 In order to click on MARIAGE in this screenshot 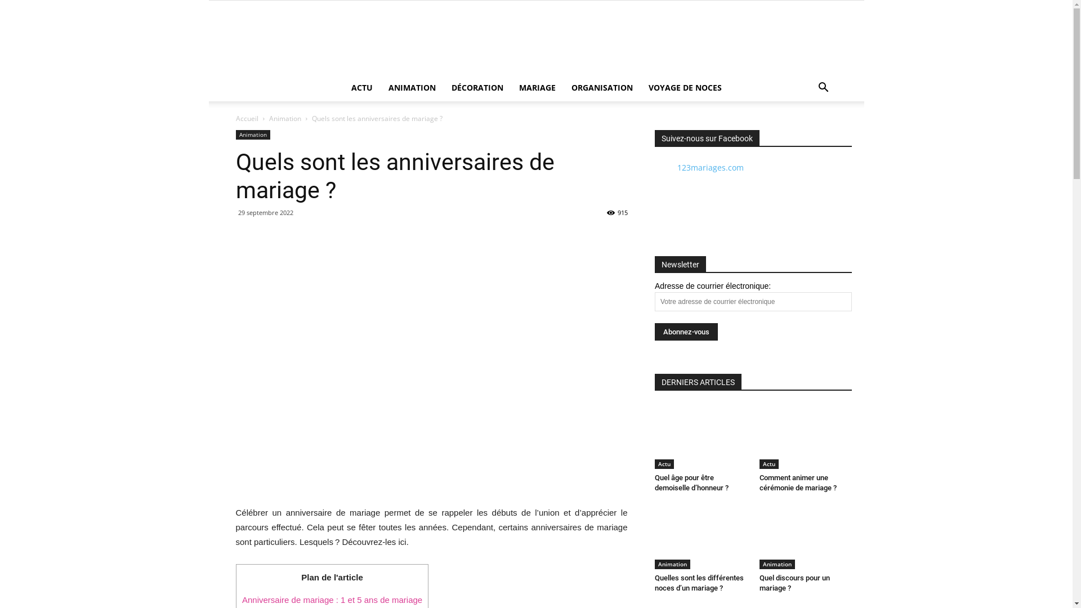, I will do `click(537, 88)`.